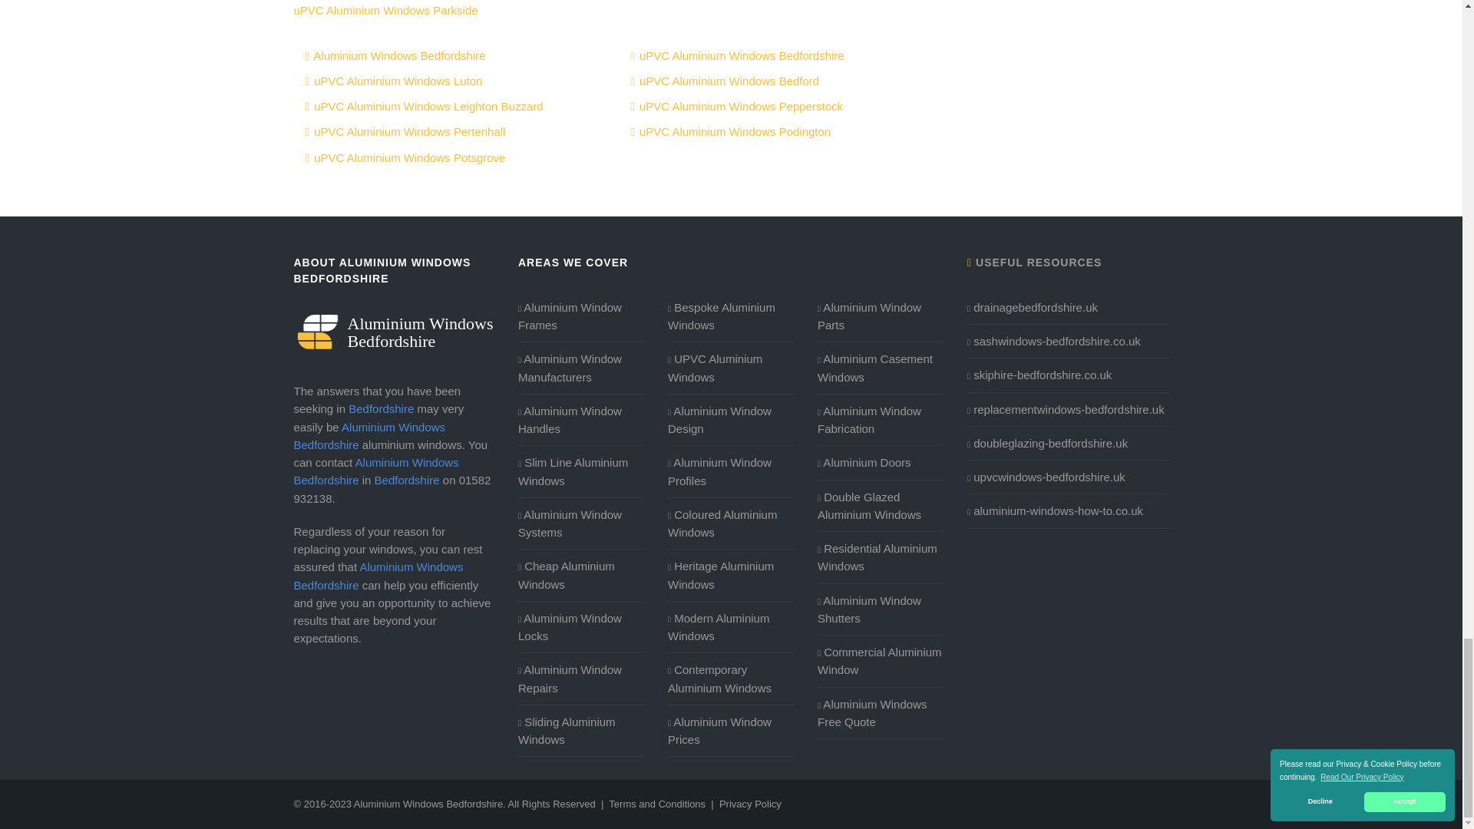  I want to click on Aluminium Windows Bedfordshire, so click(395, 332).